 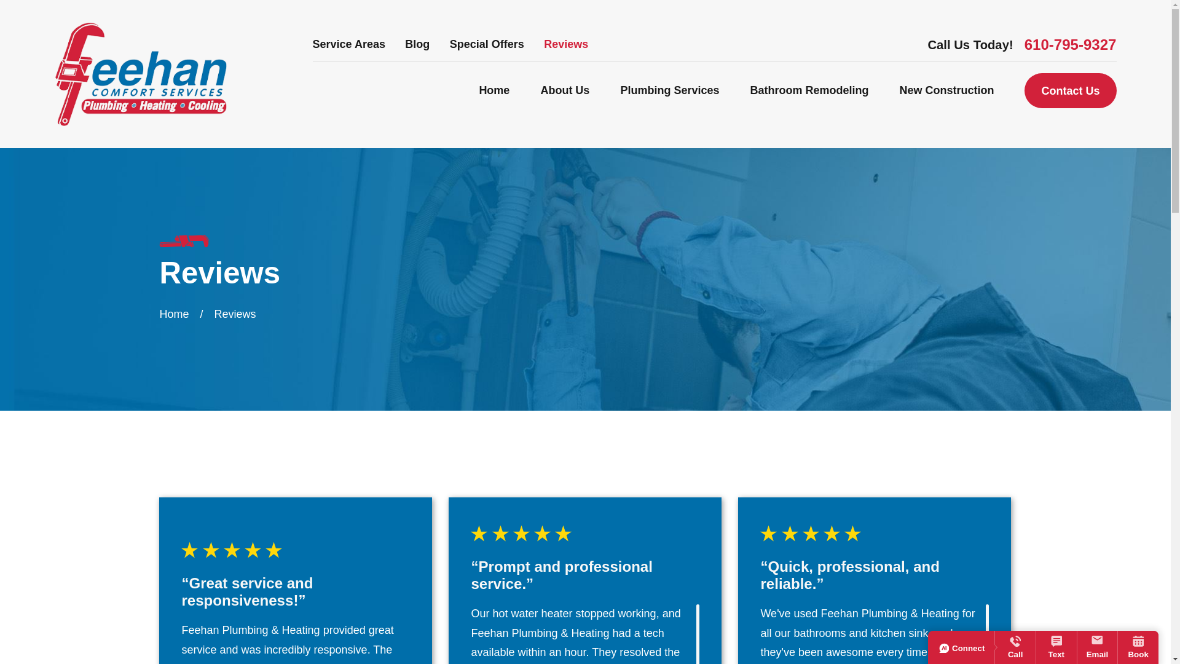 I want to click on Service Areas, so click(x=349, y=44).